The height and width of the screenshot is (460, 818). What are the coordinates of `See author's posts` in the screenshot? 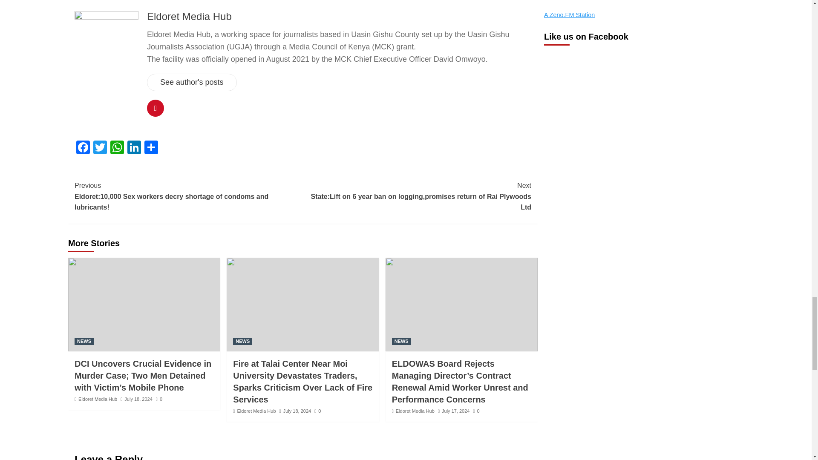 It's located at (192, 82).